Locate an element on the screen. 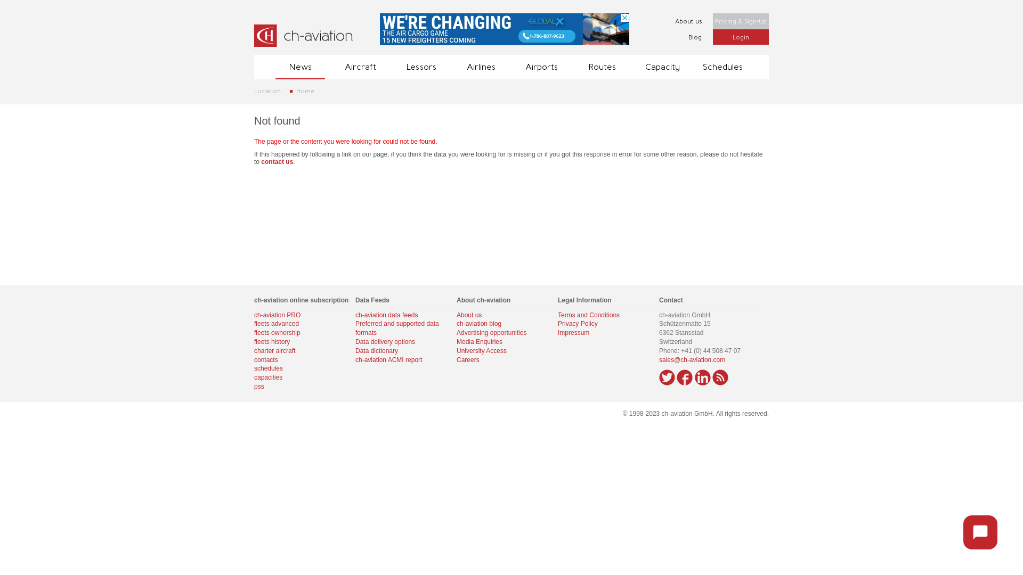 Image resolution: width=1023 pixels, height=575 pixels. Airports is located at coordinates (541, 67).